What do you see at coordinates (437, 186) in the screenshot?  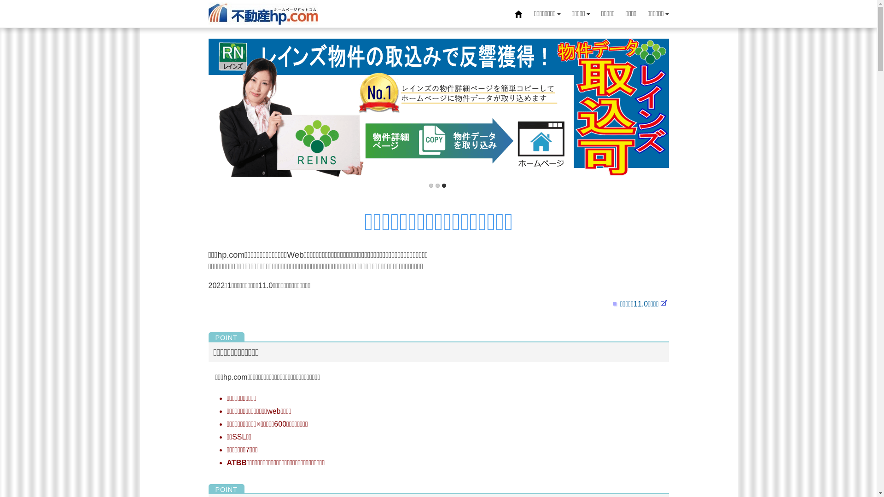 I see `2` at bounding box center [437, 186].